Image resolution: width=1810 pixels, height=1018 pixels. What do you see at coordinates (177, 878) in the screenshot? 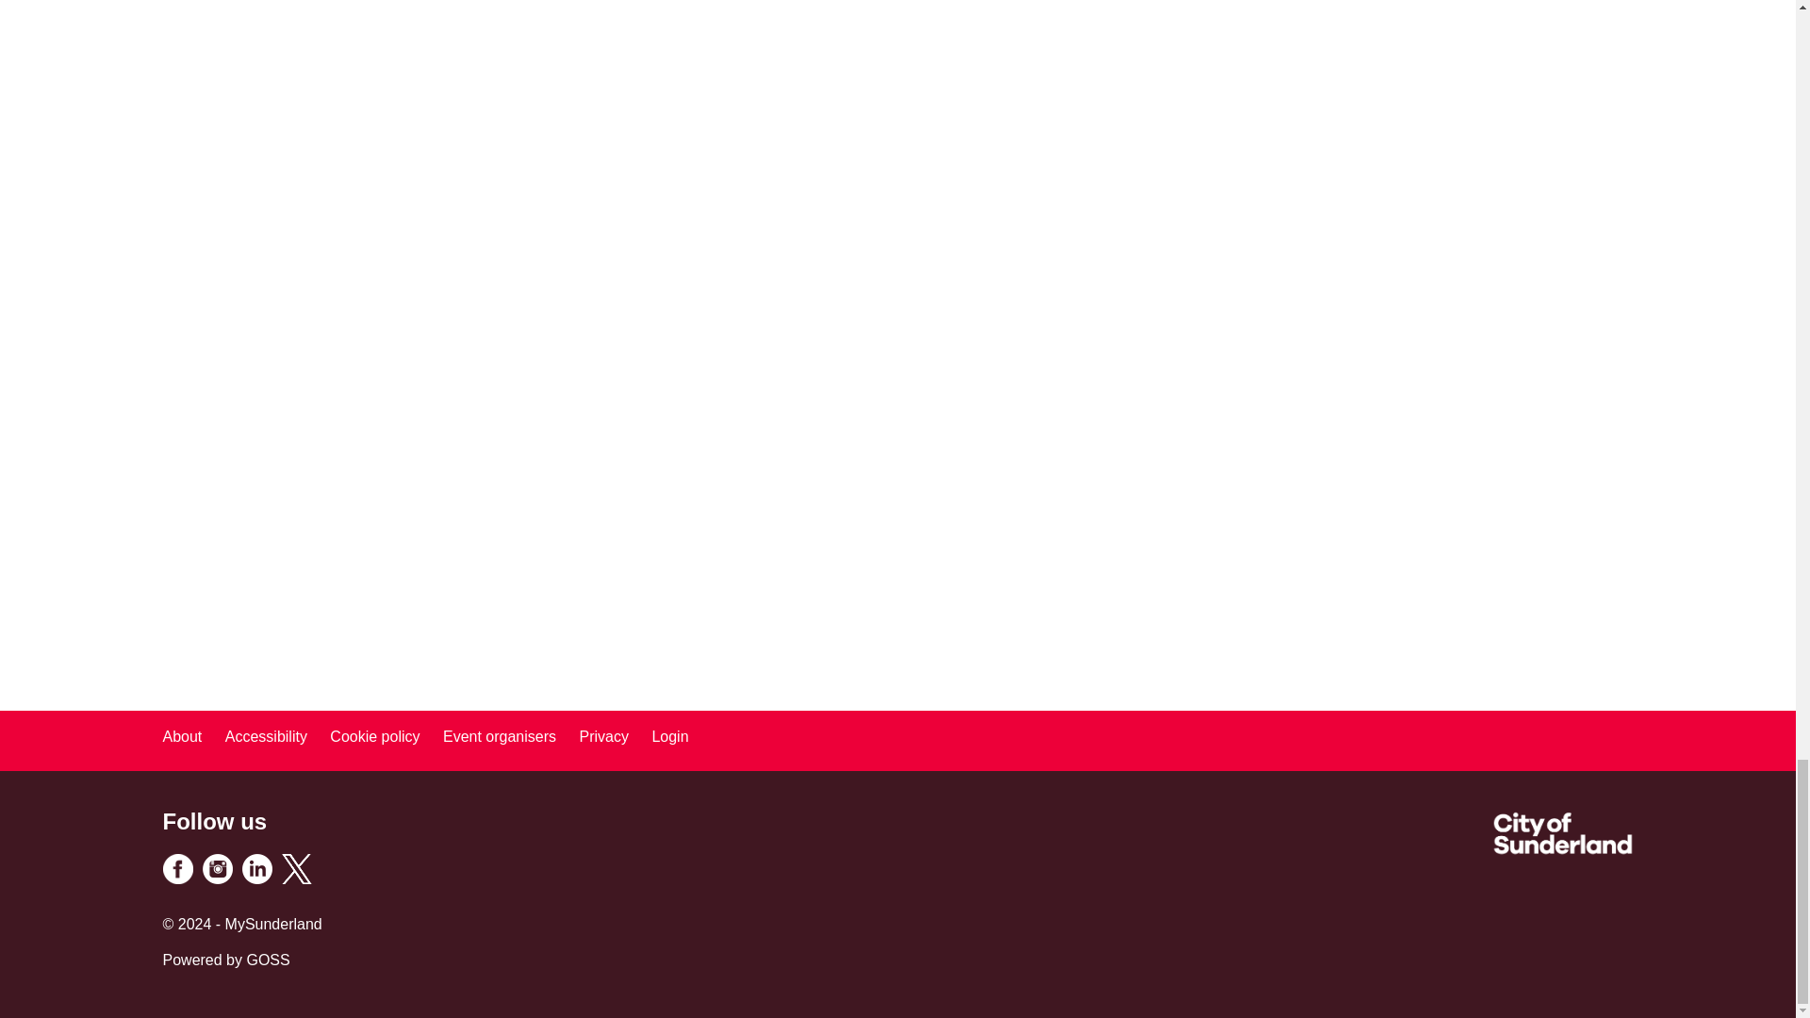
I see `Visit Sunderland Facebook` at bounding box center [177, 878].